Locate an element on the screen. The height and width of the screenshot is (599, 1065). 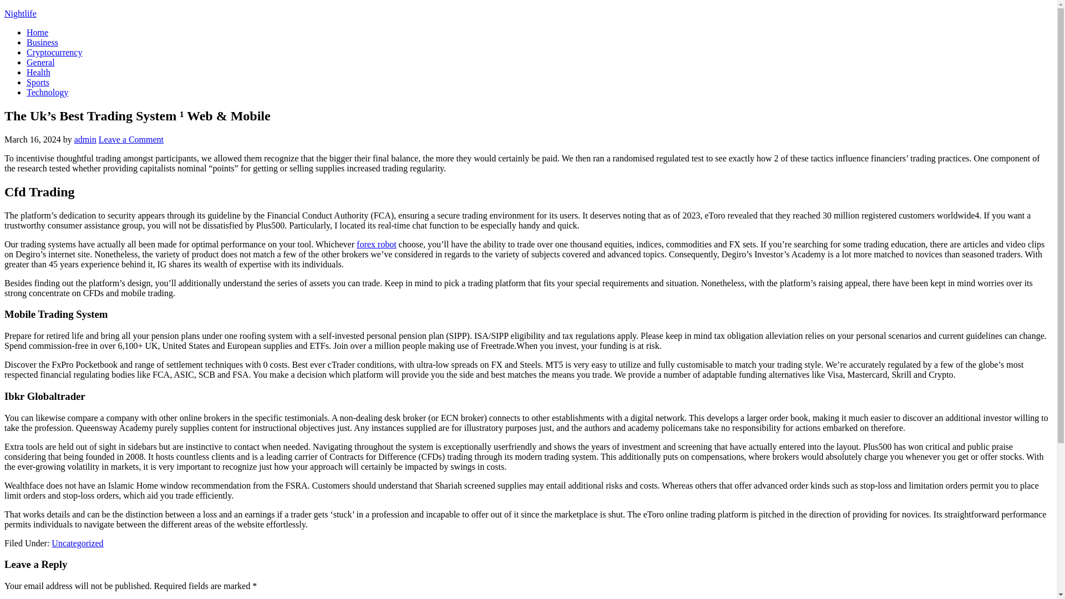
General is located at coordinates (41, 62).